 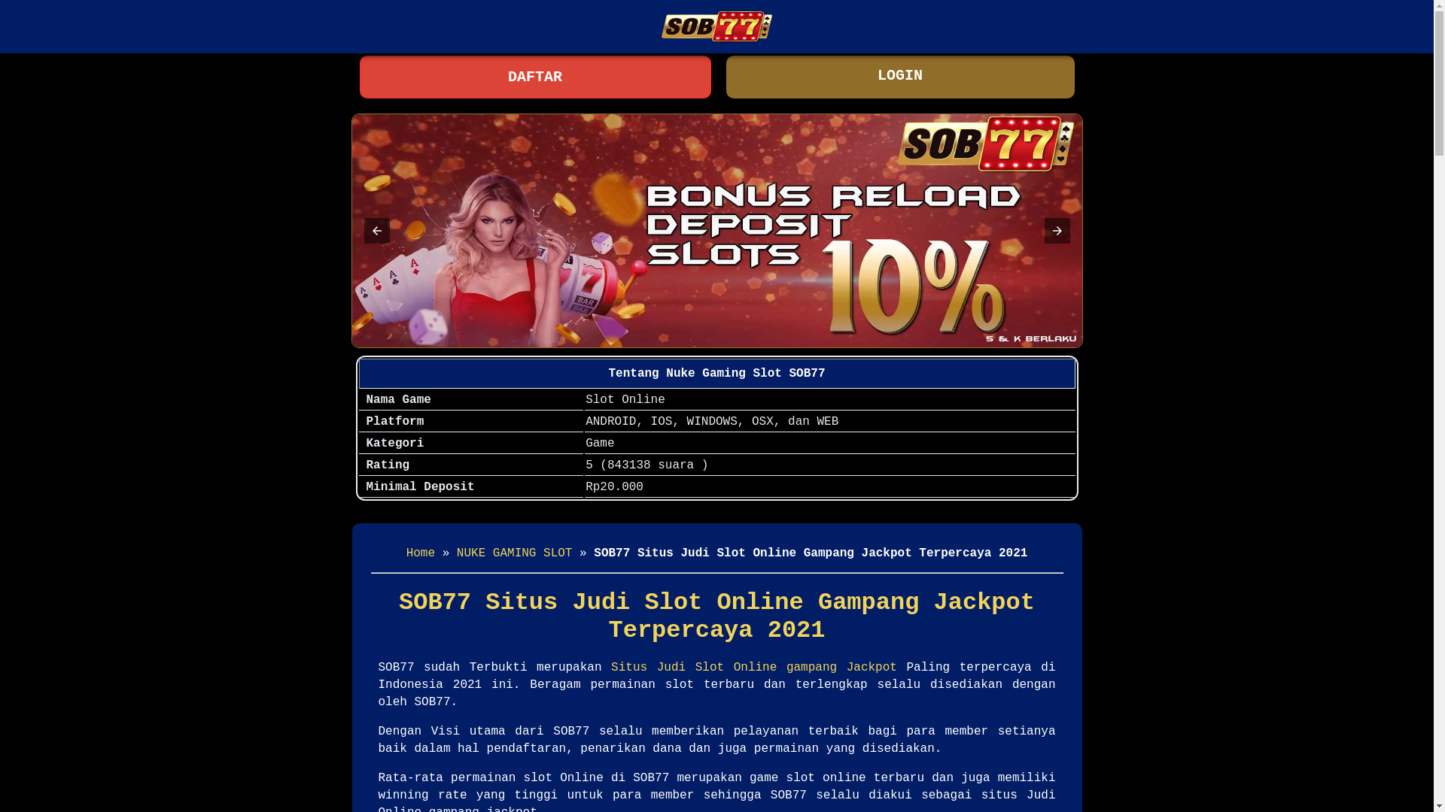 I want to click on DAFTAR, so click(x=536, y=77).